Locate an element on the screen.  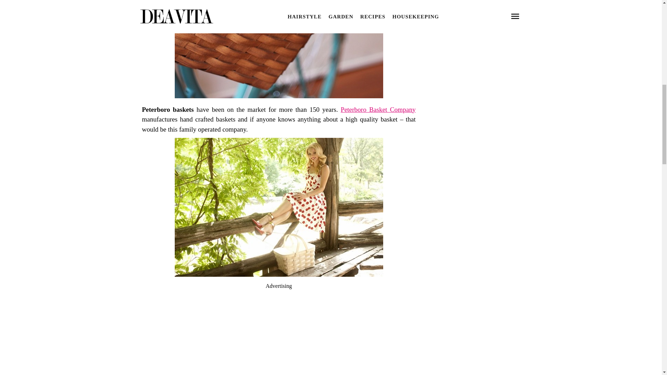
Bike-baskets-high-quality-baskets-by peterboro is located at coordinates (279, 96).